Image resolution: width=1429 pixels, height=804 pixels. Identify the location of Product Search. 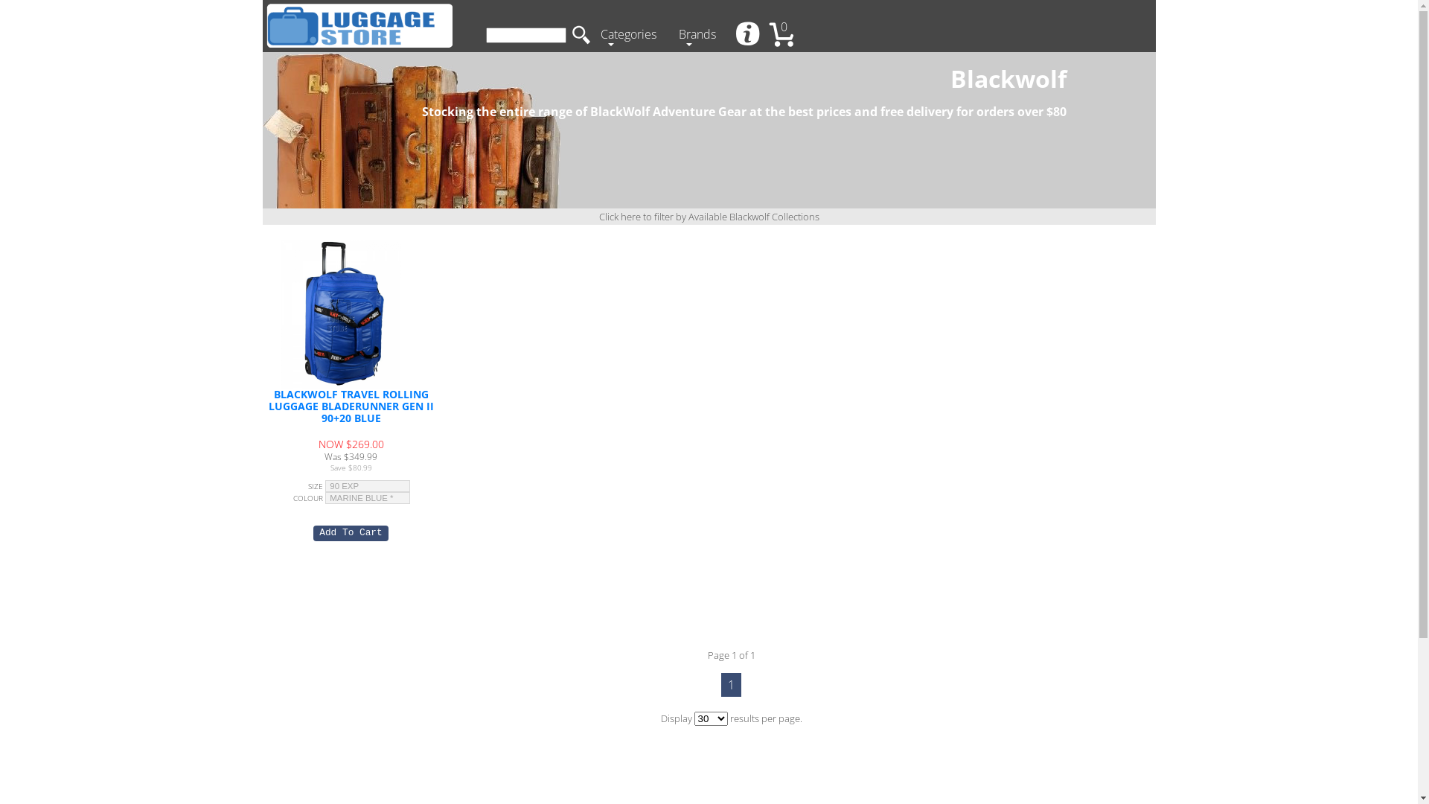
(525, 36).